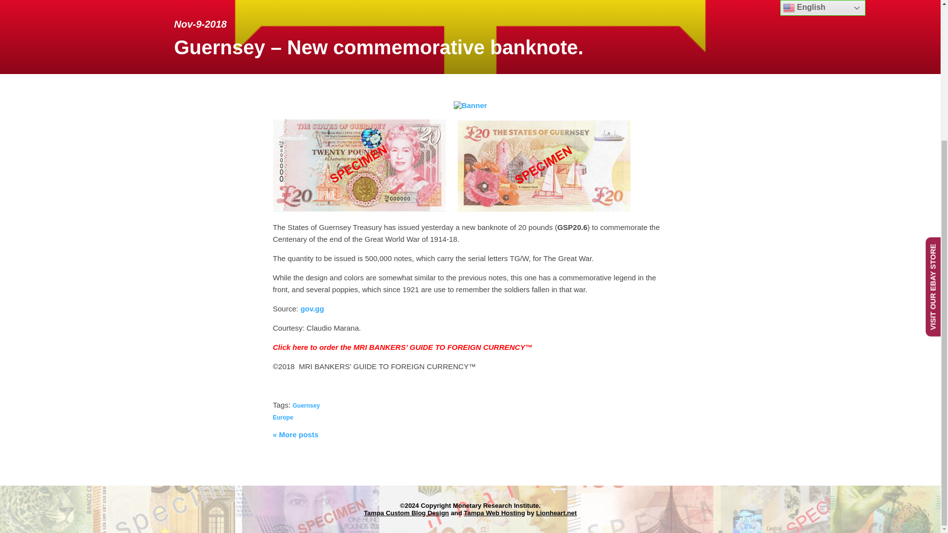 The width and height of the screenshot is (948, 533). What do you see at coordinates (282, 418) in the screenshot?
I see `Europe` at bounding box center [282, 418].